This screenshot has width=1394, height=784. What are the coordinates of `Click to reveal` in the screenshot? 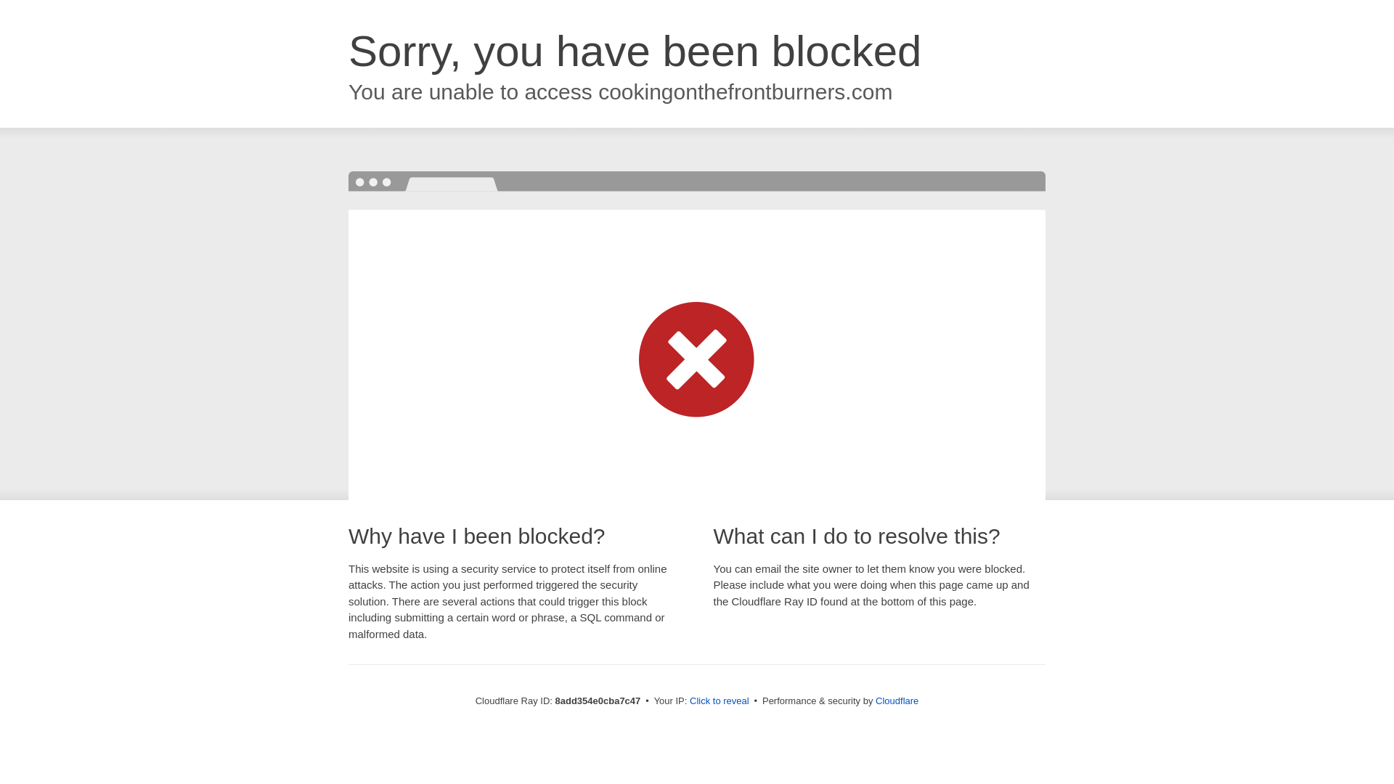 It's located at (720, 701).